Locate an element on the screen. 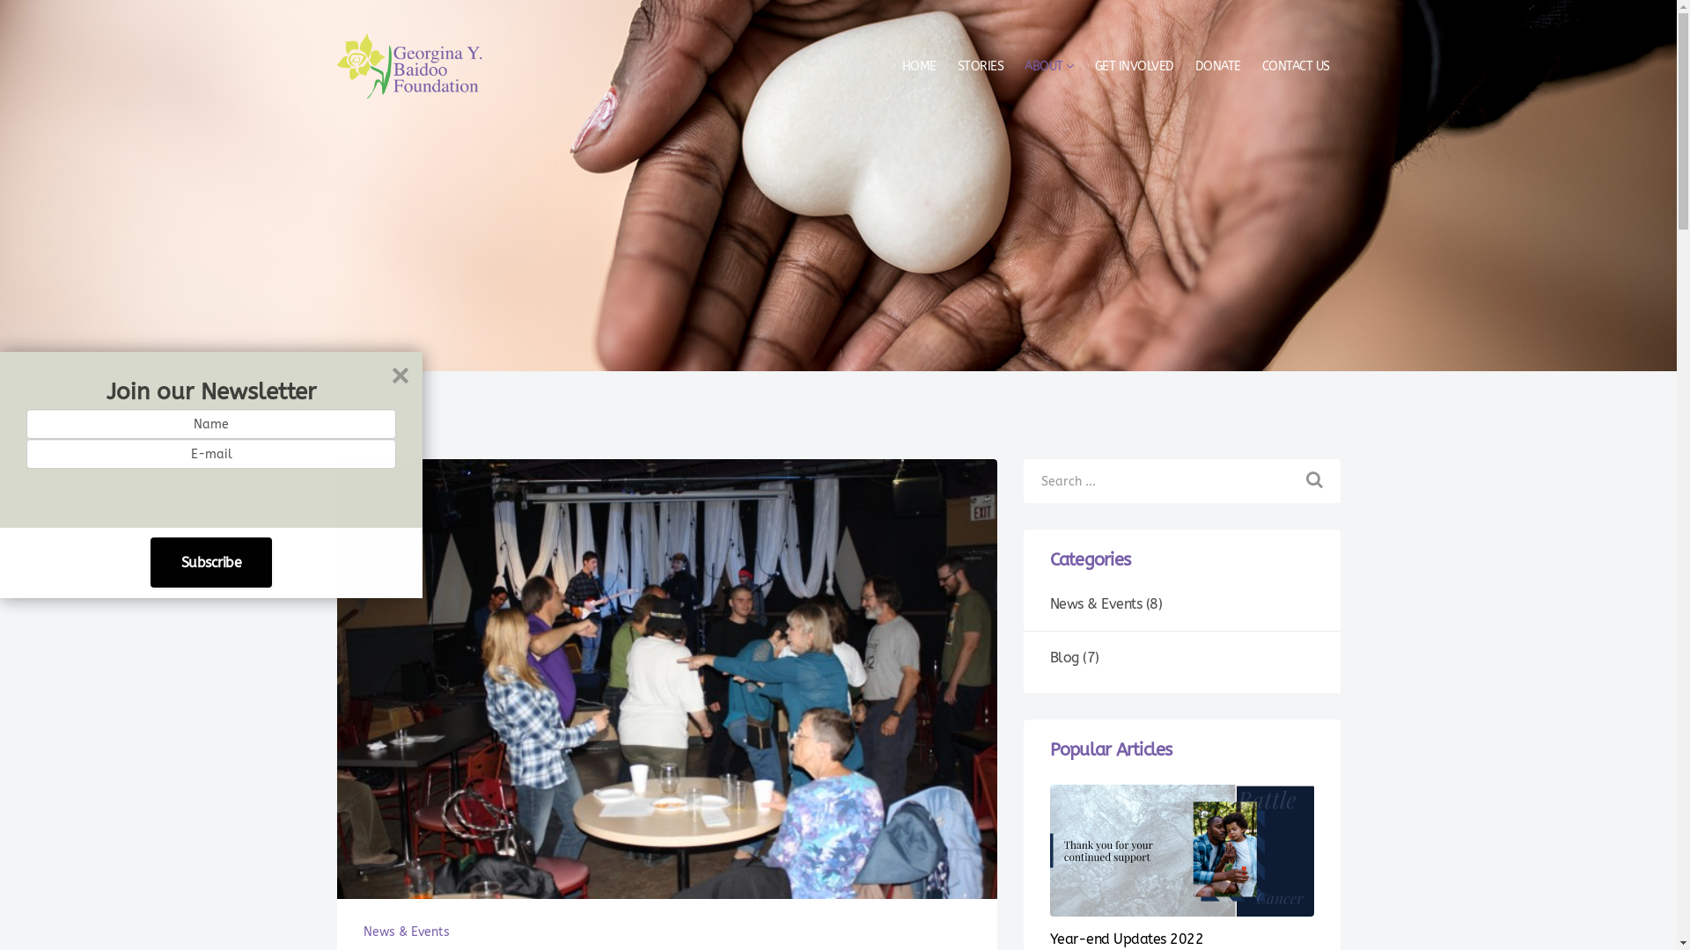  ABOUT is located at coordinates (1049, 67).